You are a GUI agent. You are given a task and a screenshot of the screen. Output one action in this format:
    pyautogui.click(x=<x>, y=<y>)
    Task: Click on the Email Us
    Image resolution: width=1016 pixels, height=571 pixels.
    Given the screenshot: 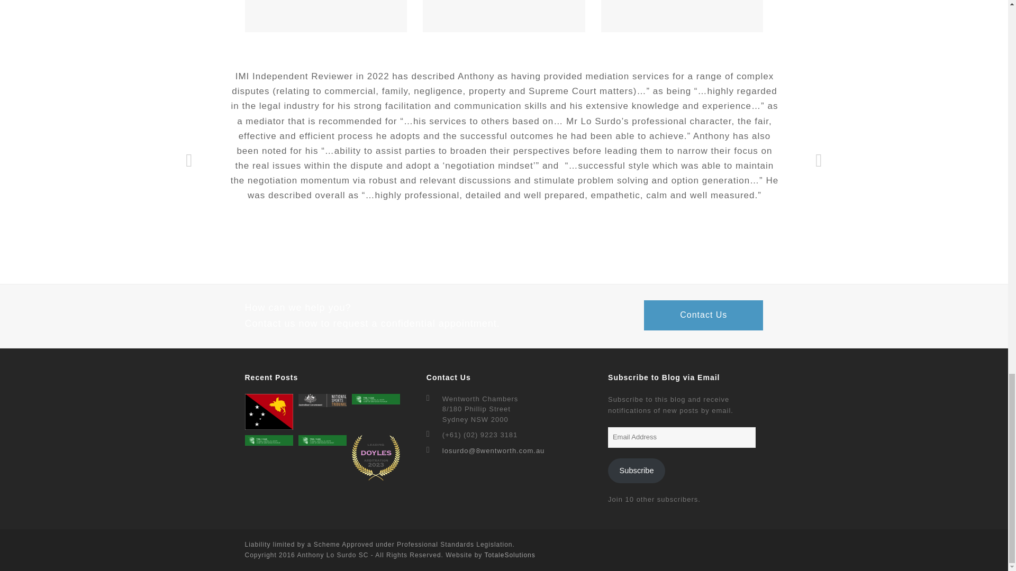 What is the action you would take?
    pyautogui.click(x=493, y=450)
    